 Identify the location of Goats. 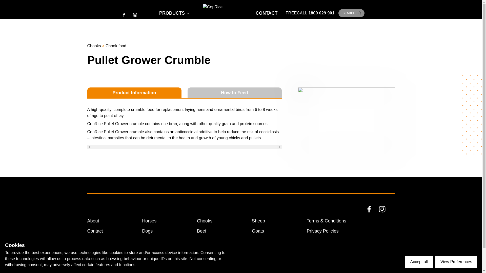
(258, 231).